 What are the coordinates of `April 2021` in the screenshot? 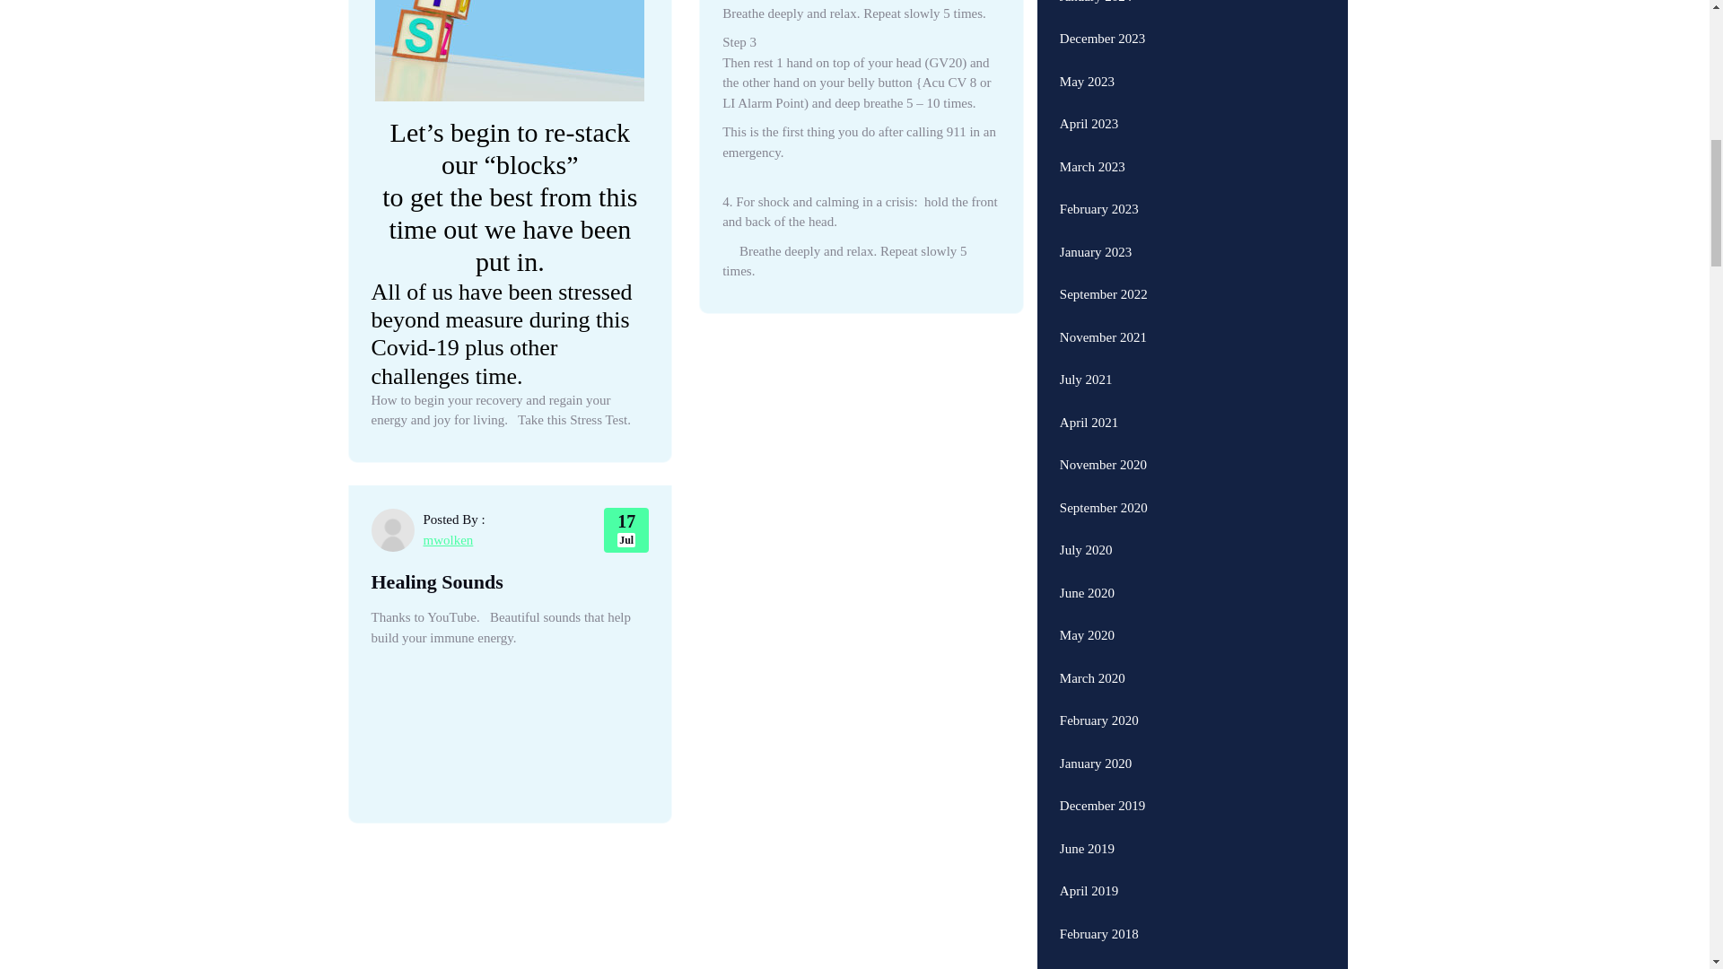 It's located at (1089, 400).